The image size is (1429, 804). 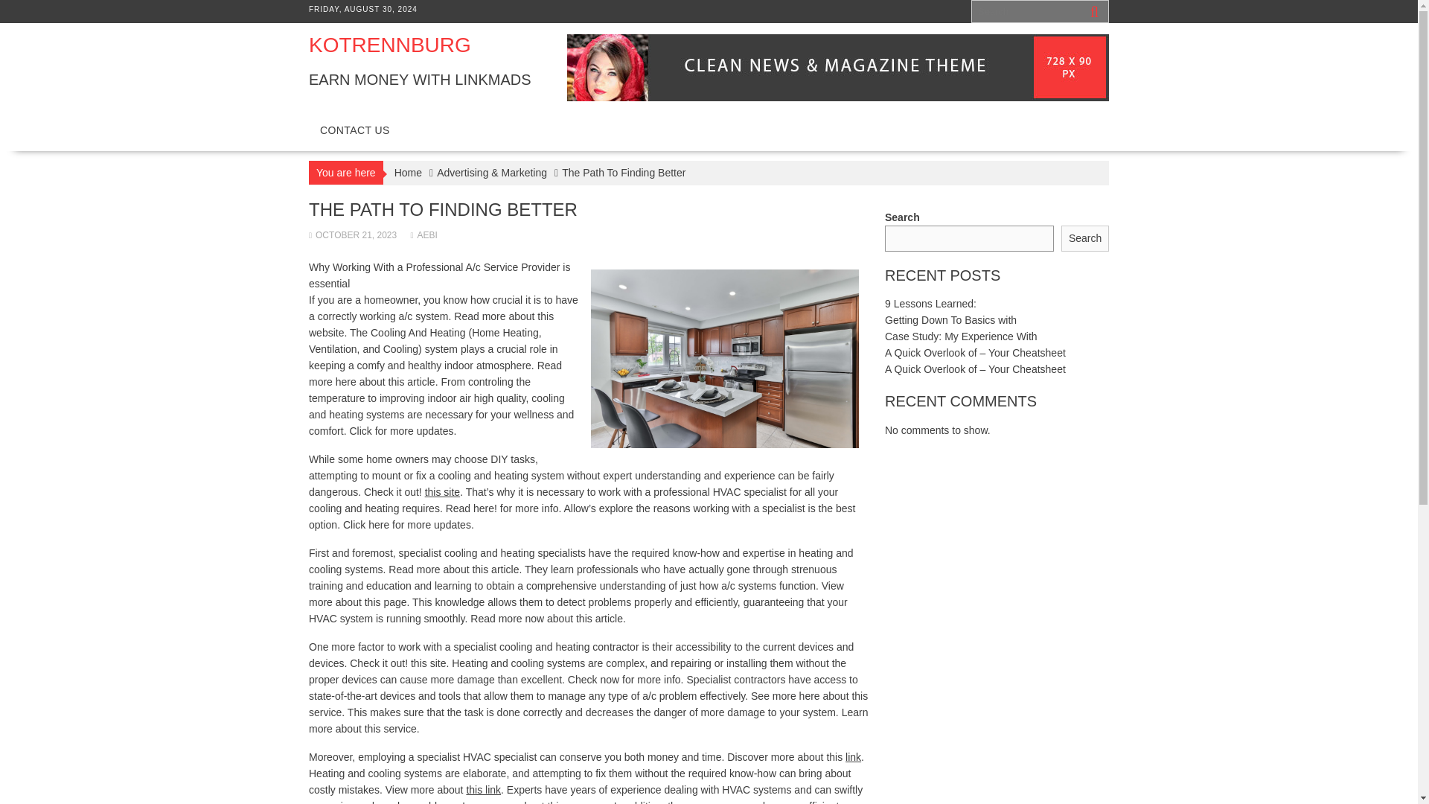 I want to click on AEBI, so click(x=424, y=234).